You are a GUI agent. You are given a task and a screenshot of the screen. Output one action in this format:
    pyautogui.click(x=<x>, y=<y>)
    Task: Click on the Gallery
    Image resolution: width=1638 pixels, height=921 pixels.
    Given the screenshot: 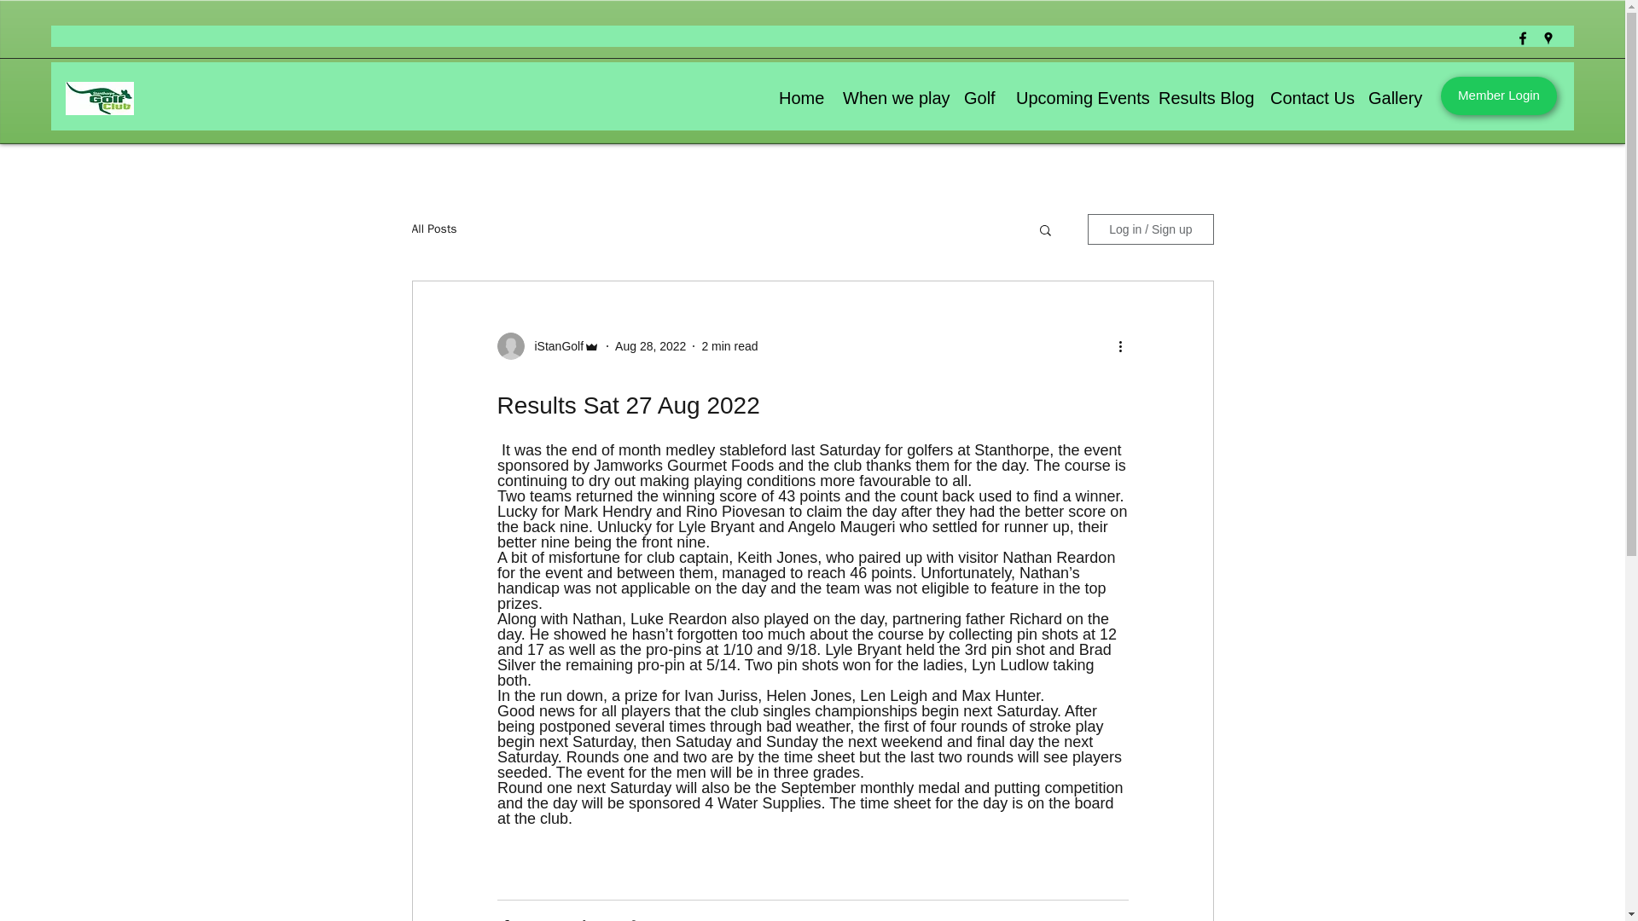 What is the action you would take?
    pyautogui.click(x=1392, y=98)
    